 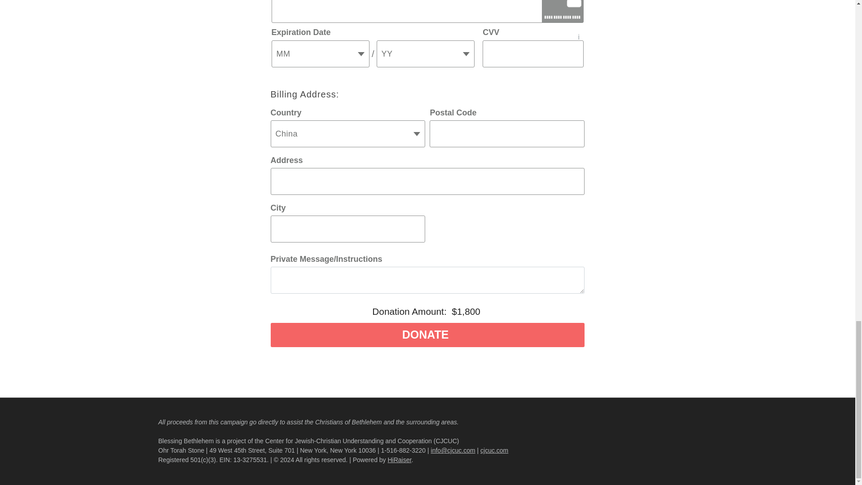 I want to click on DONATE, so click(x=427, y=335).